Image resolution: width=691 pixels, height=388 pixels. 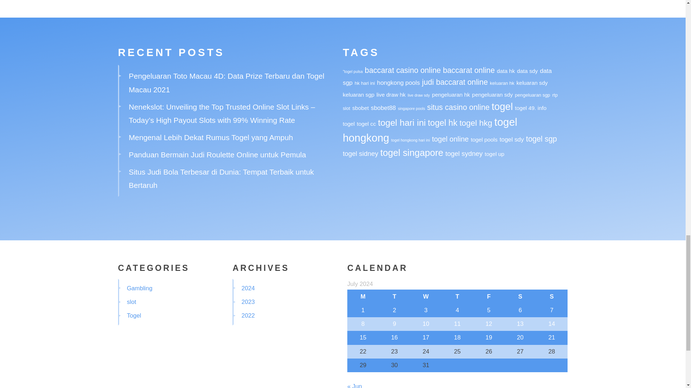 I want to click on Mengenal Lebih Dekat Rumus Togel yang Ampuh, so click(x=211, y=137).